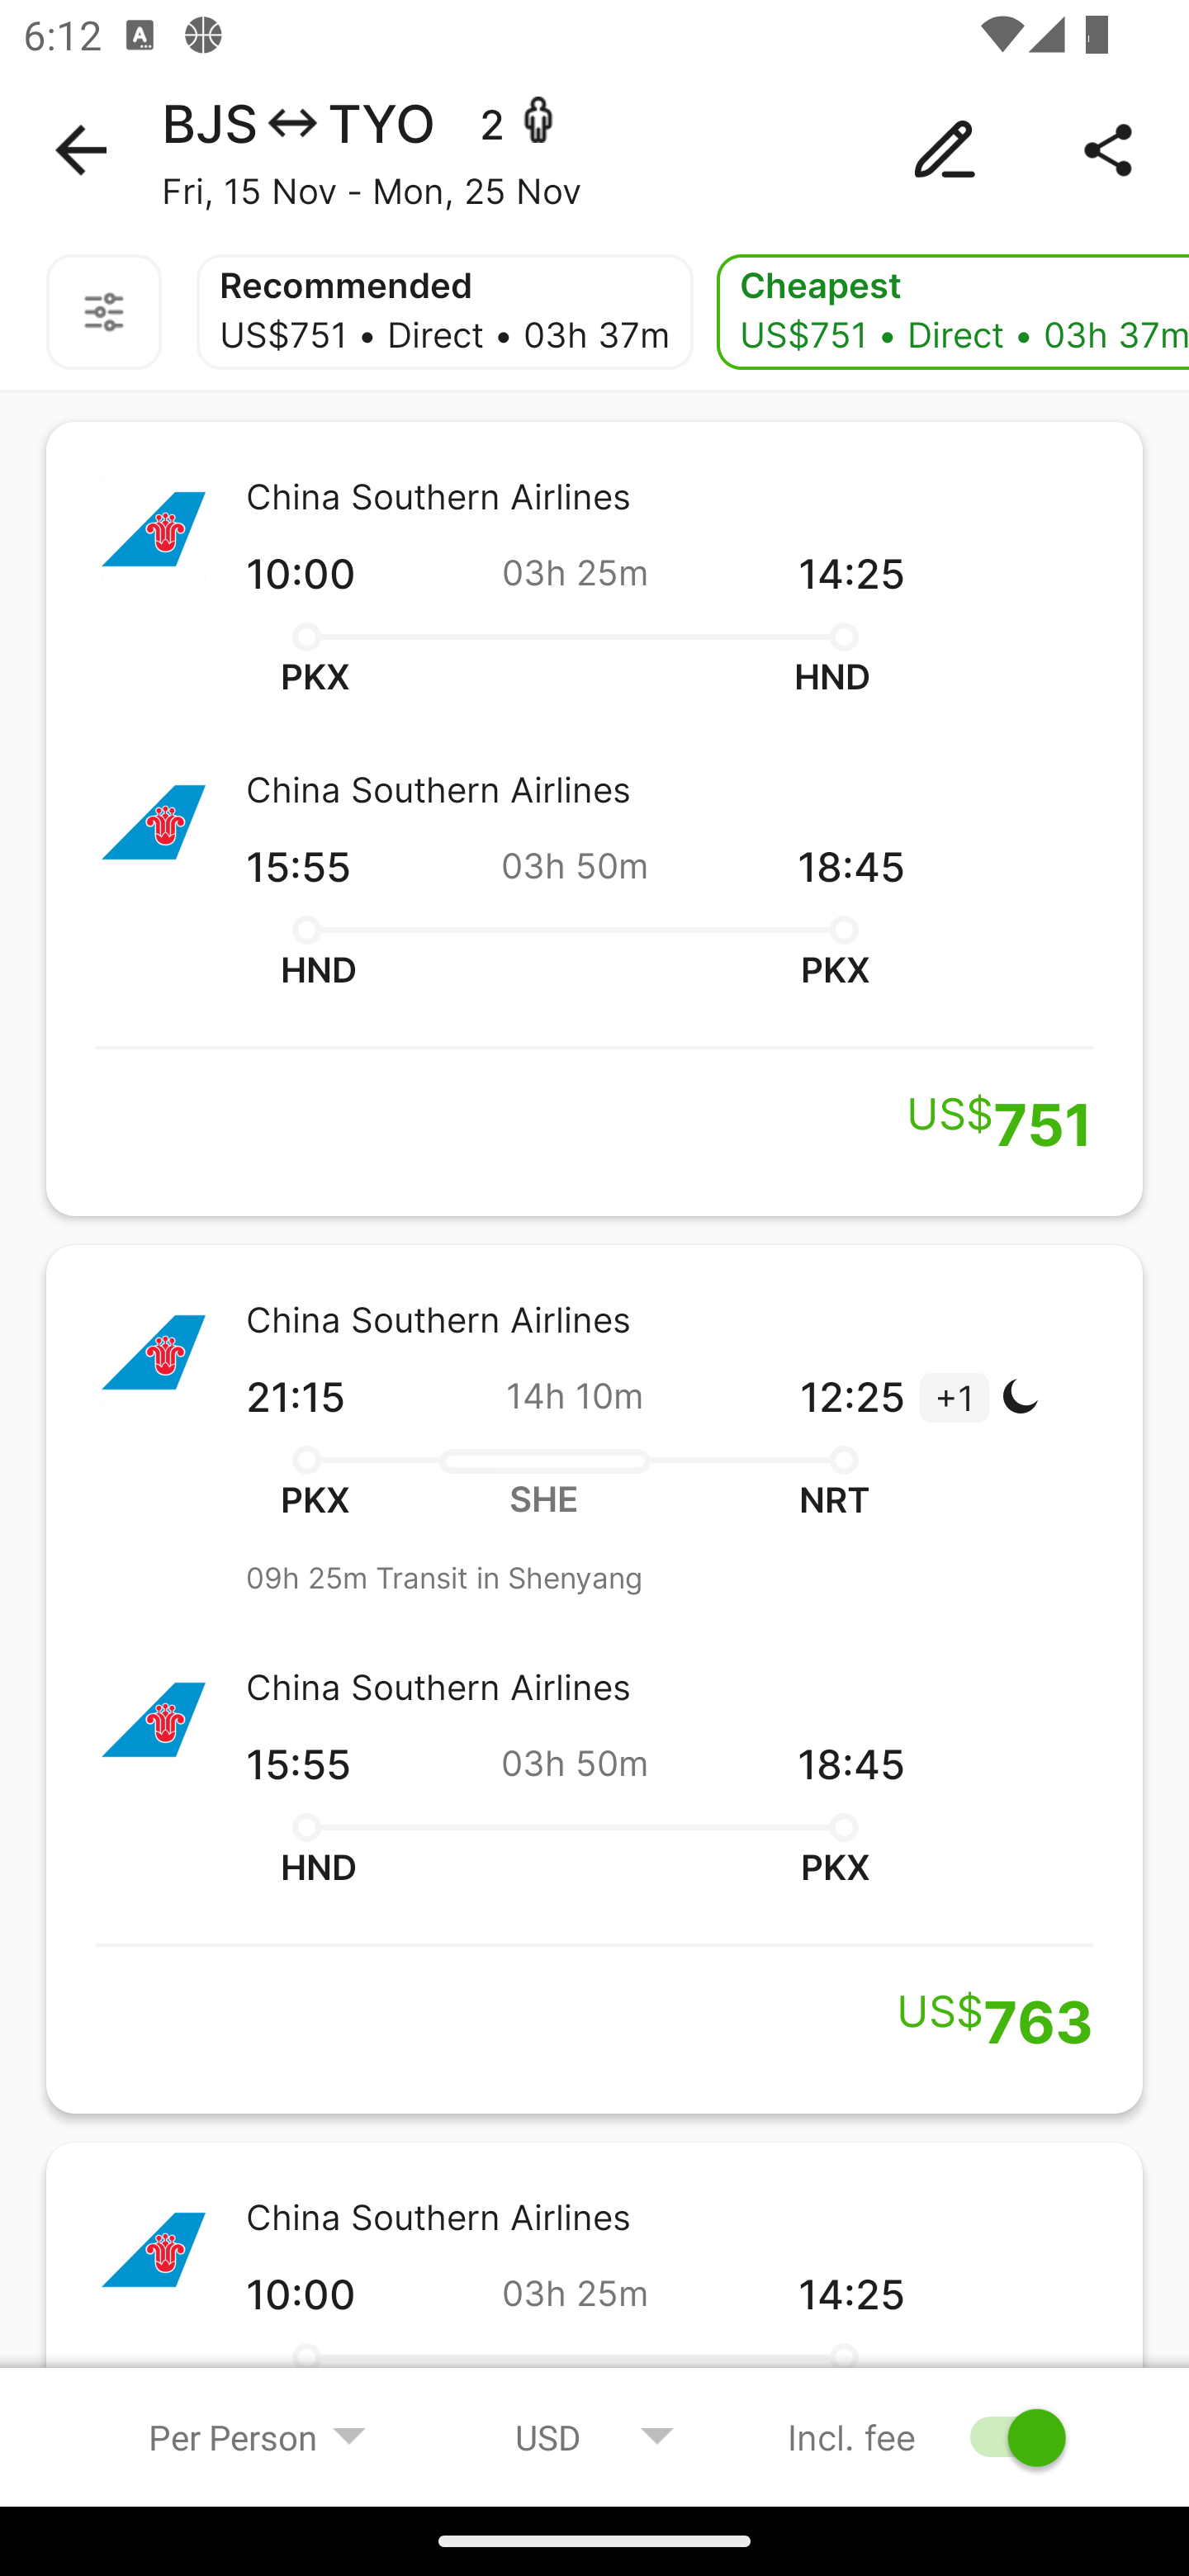  What do you see at coordinates (594, 150) in the screenshot?
I see `BJS TYO   2 - Fri, 15 Nov - Mon, 25 Nov` at bounding box center [594, 150].